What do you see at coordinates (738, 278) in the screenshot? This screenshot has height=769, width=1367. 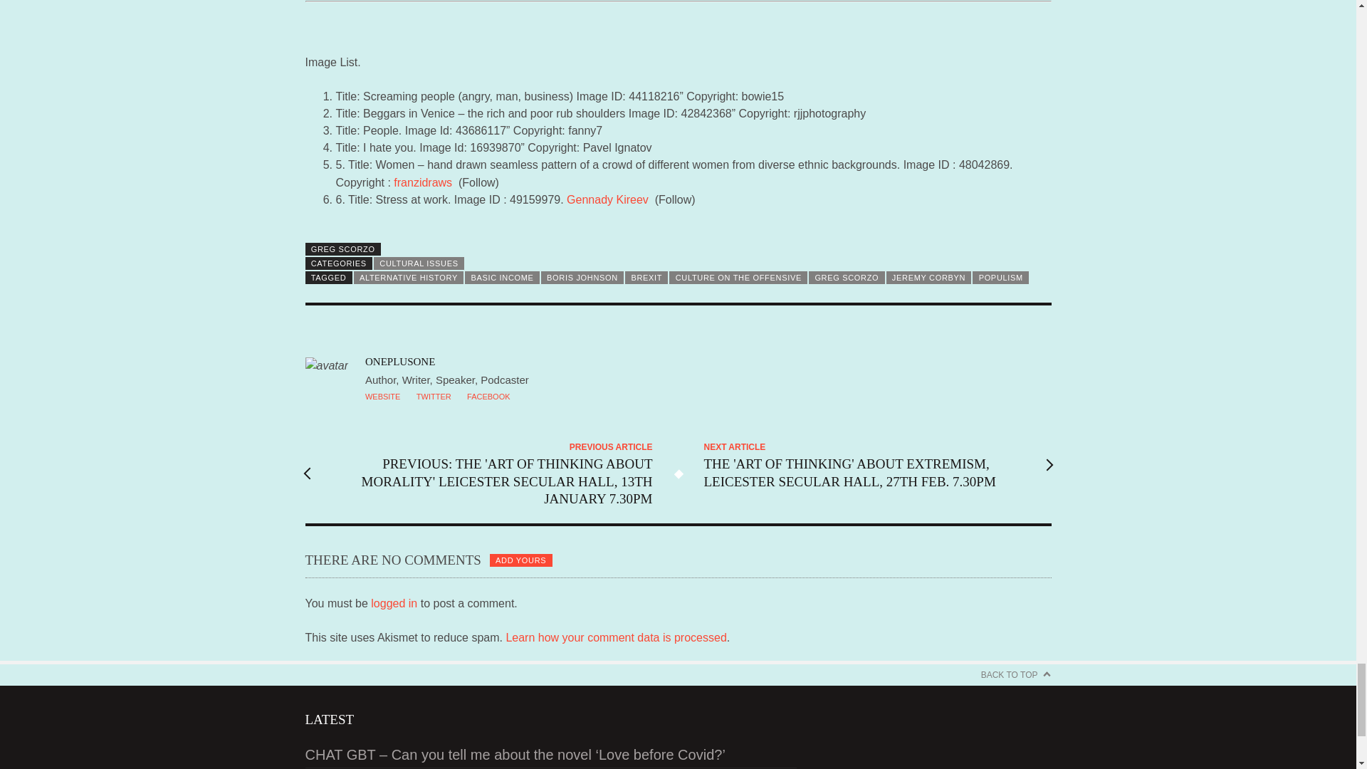 I see `CULTURE ON THE OFFENSIVE` at bounding box center [738, 278].